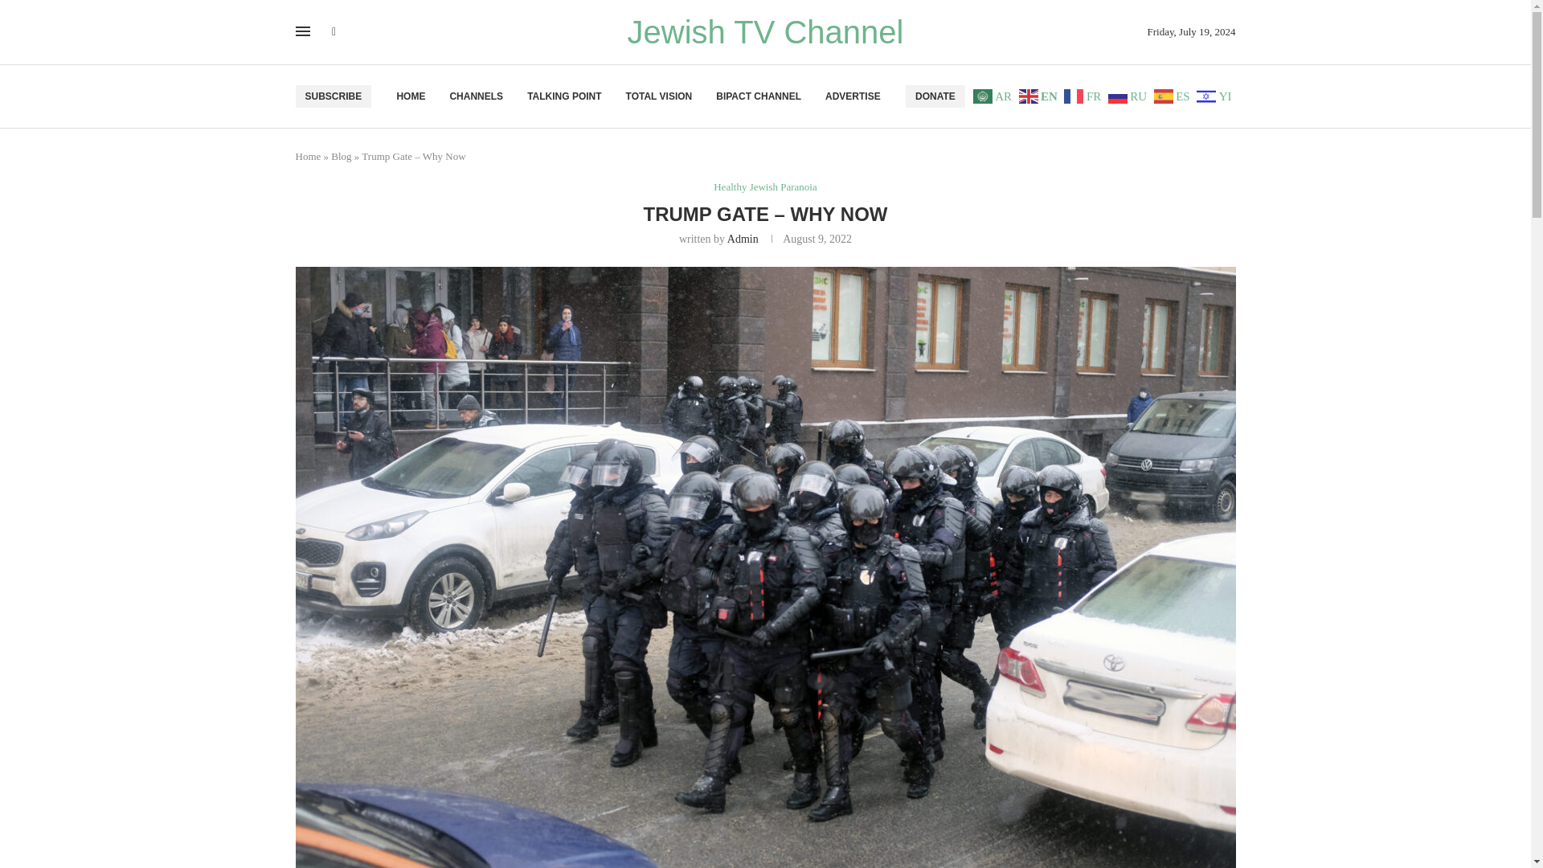 Image resolution: width=1543 pixels, height=868 pixels. I want to click on Jewish TV Channel, so click(766, 32).